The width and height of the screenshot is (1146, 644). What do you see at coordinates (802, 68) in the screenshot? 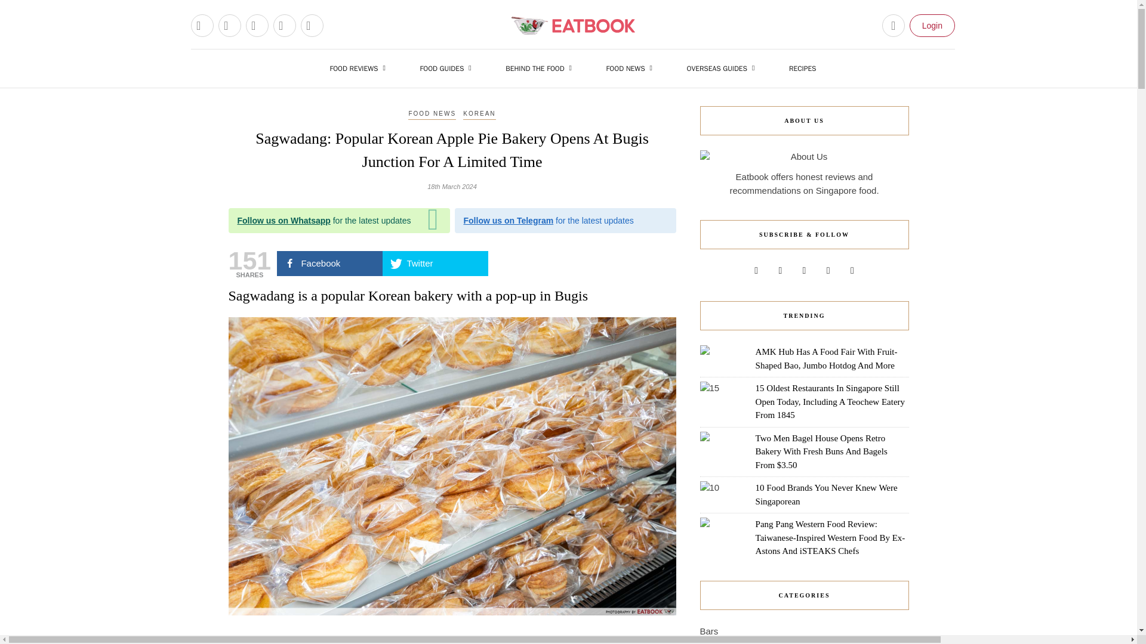
I see `RECIPES` at bounding box center [802, 68].